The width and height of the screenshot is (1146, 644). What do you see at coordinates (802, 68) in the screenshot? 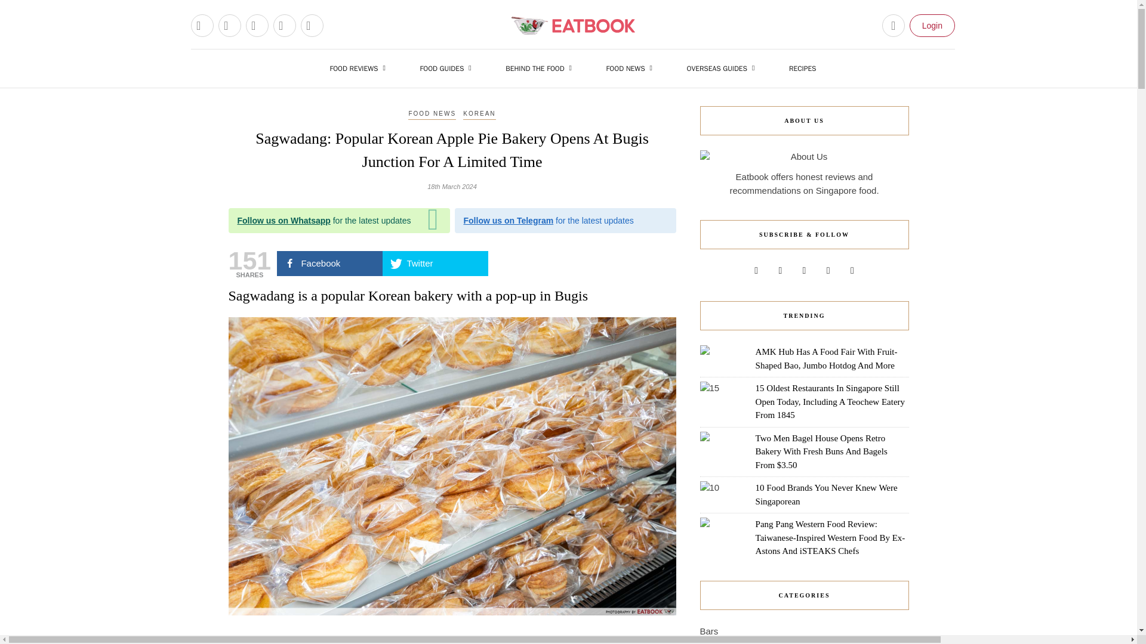
I see `RECIPES` at bounding box center [802, 68].